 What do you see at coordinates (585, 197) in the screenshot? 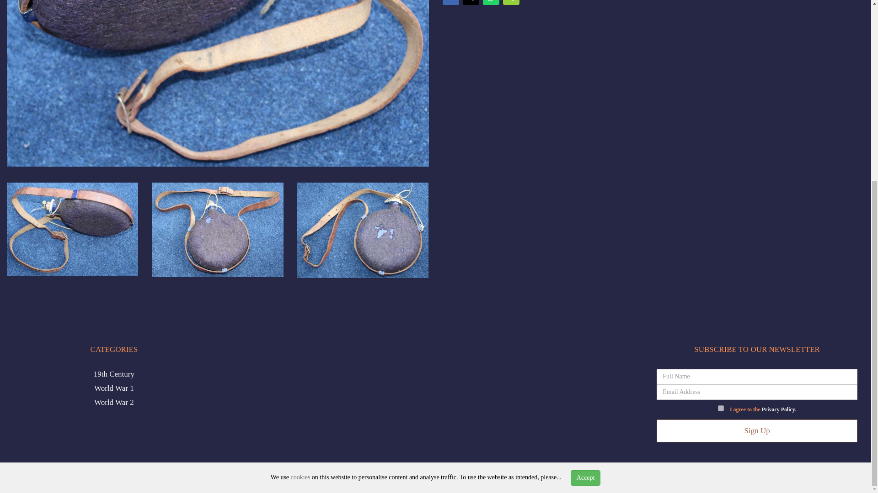
I see `Accept` at bounding box center [585, 197].